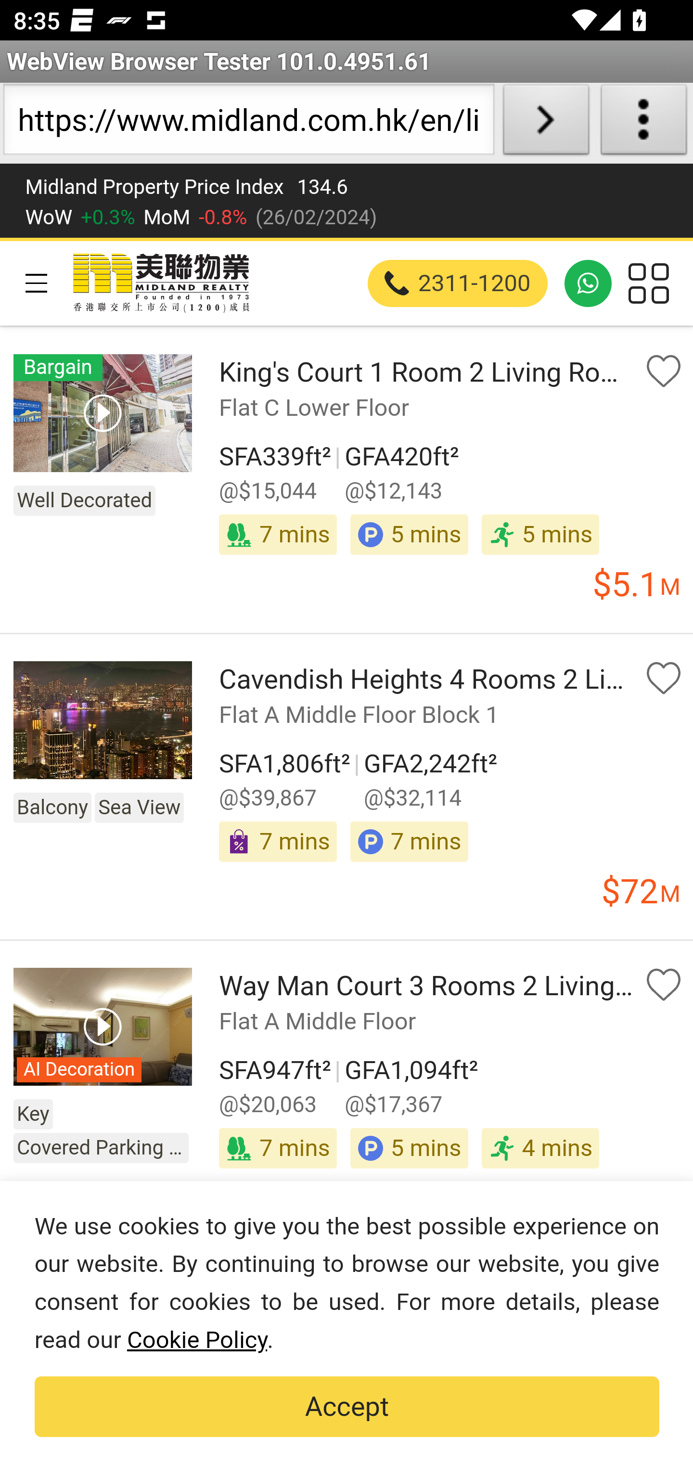 The height and width of the screenshot is (1463, 693). I want to click on About WebView, so click(644, 123).